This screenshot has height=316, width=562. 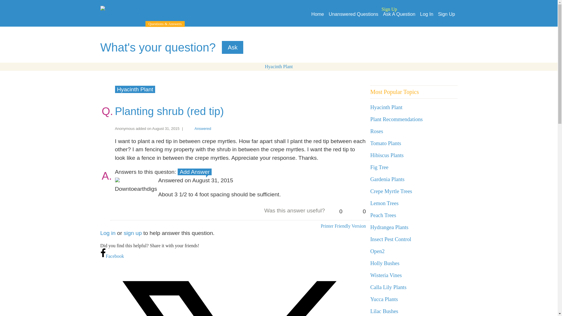 I want to click on Tomato Plants, so click(x=386, y=143).